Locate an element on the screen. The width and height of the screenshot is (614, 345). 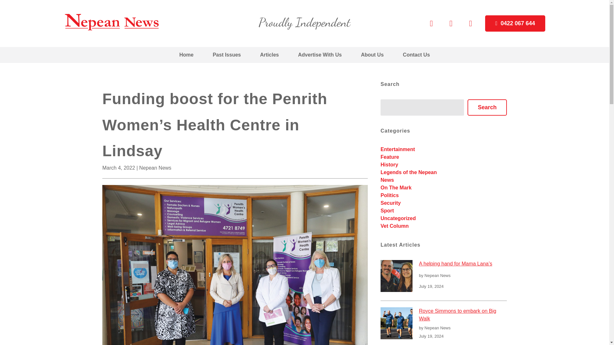
Home is located at coordinates (186, 55).